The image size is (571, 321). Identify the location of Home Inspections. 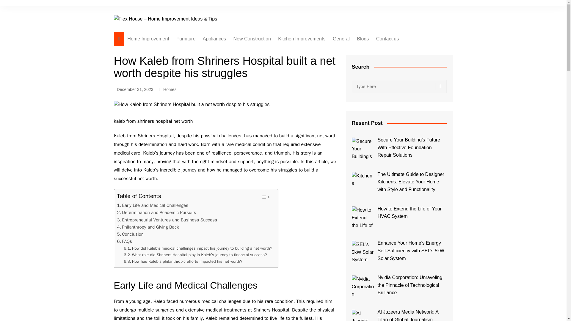
(263, 51).